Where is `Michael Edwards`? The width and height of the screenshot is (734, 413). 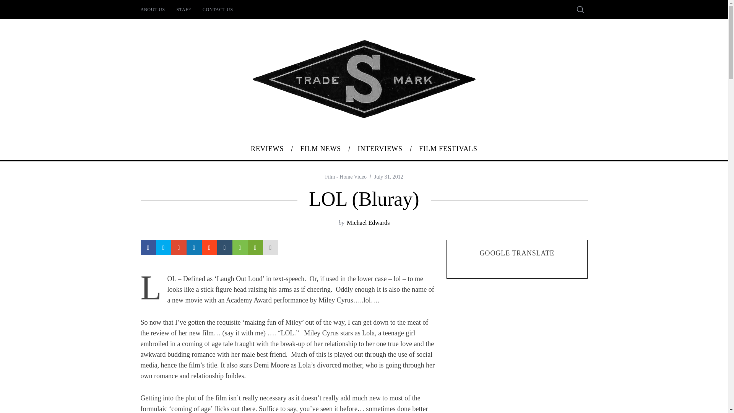
Michael Edwards is located at coordinates (368, 223).